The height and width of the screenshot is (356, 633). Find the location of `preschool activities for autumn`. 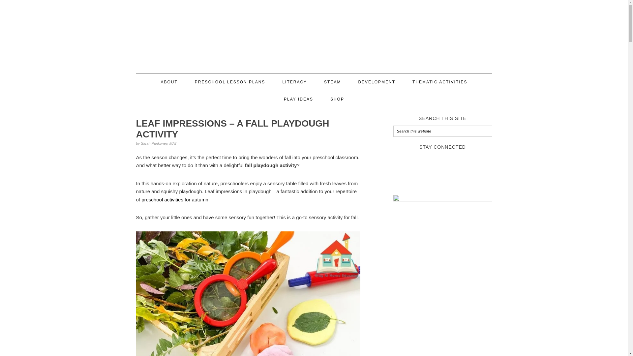

preschool activities for autumn is located at coordinates (175, 200).